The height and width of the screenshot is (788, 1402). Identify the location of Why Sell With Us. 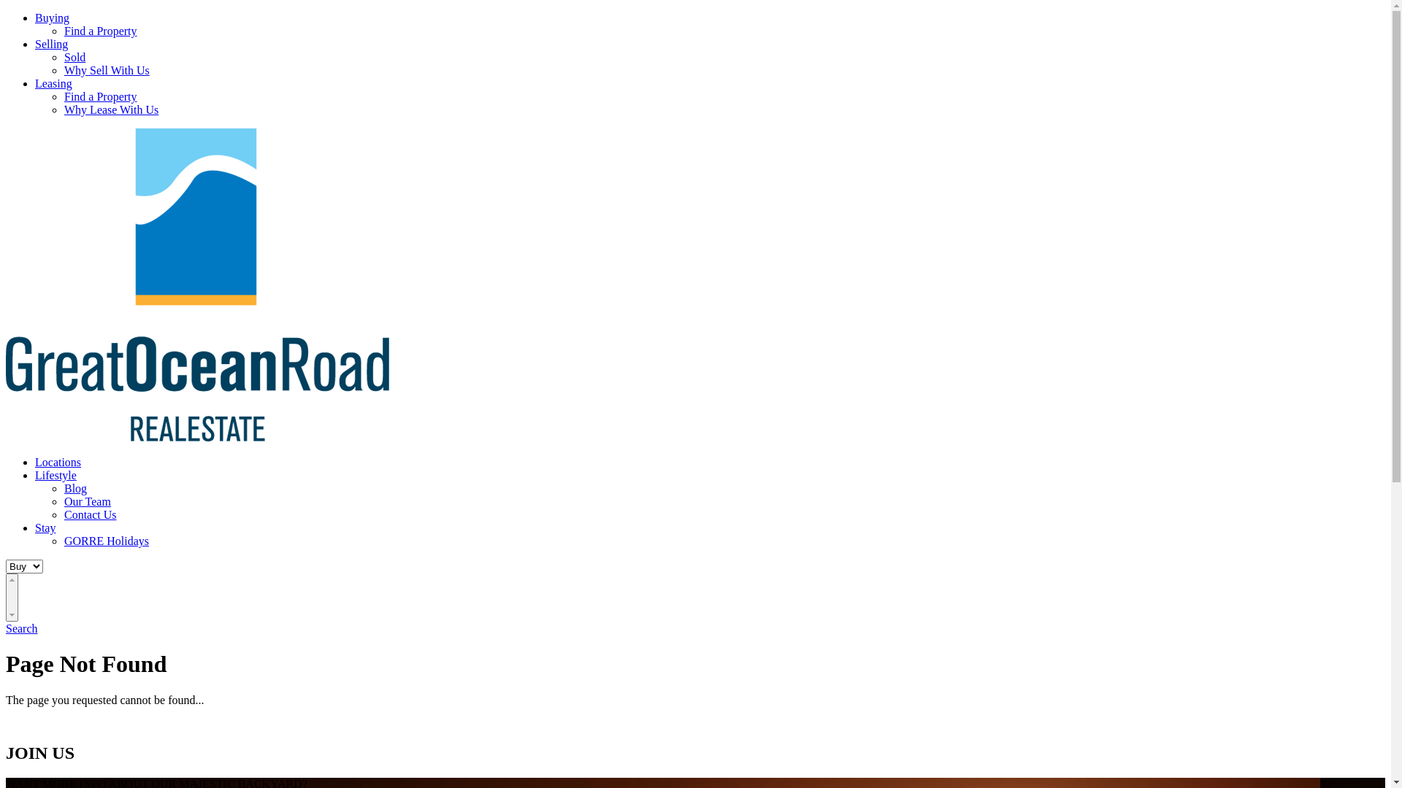
(107, 70).